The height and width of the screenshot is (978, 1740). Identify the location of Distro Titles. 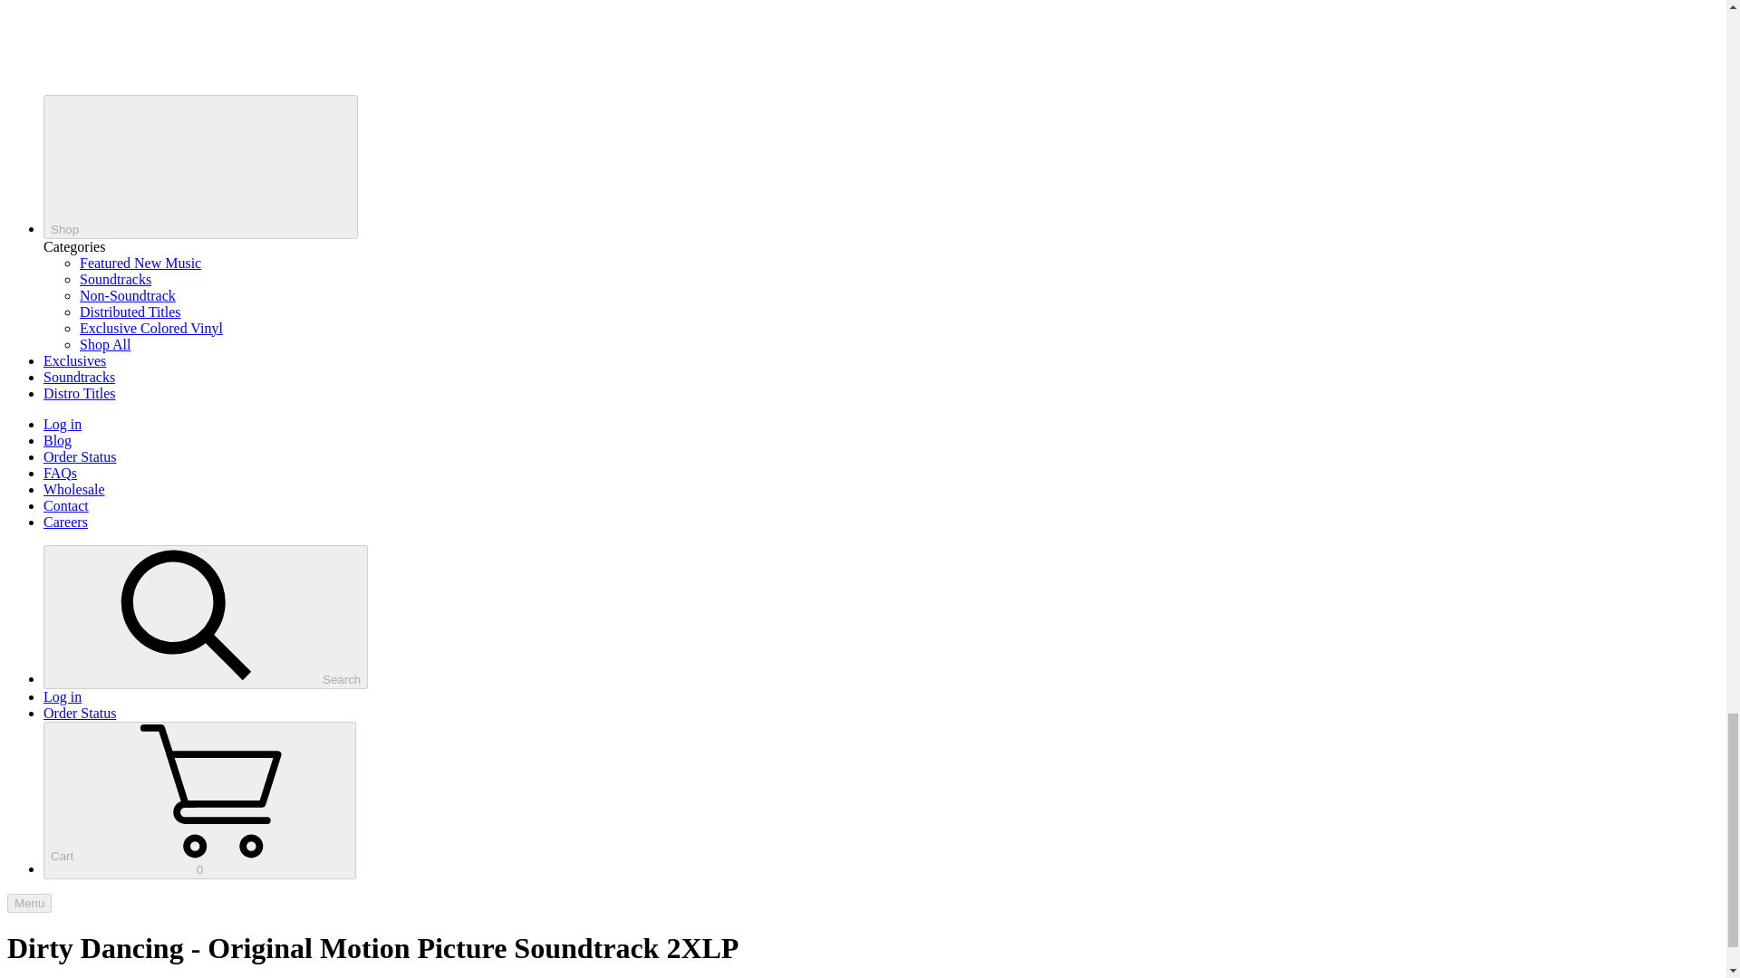
(80, 393).